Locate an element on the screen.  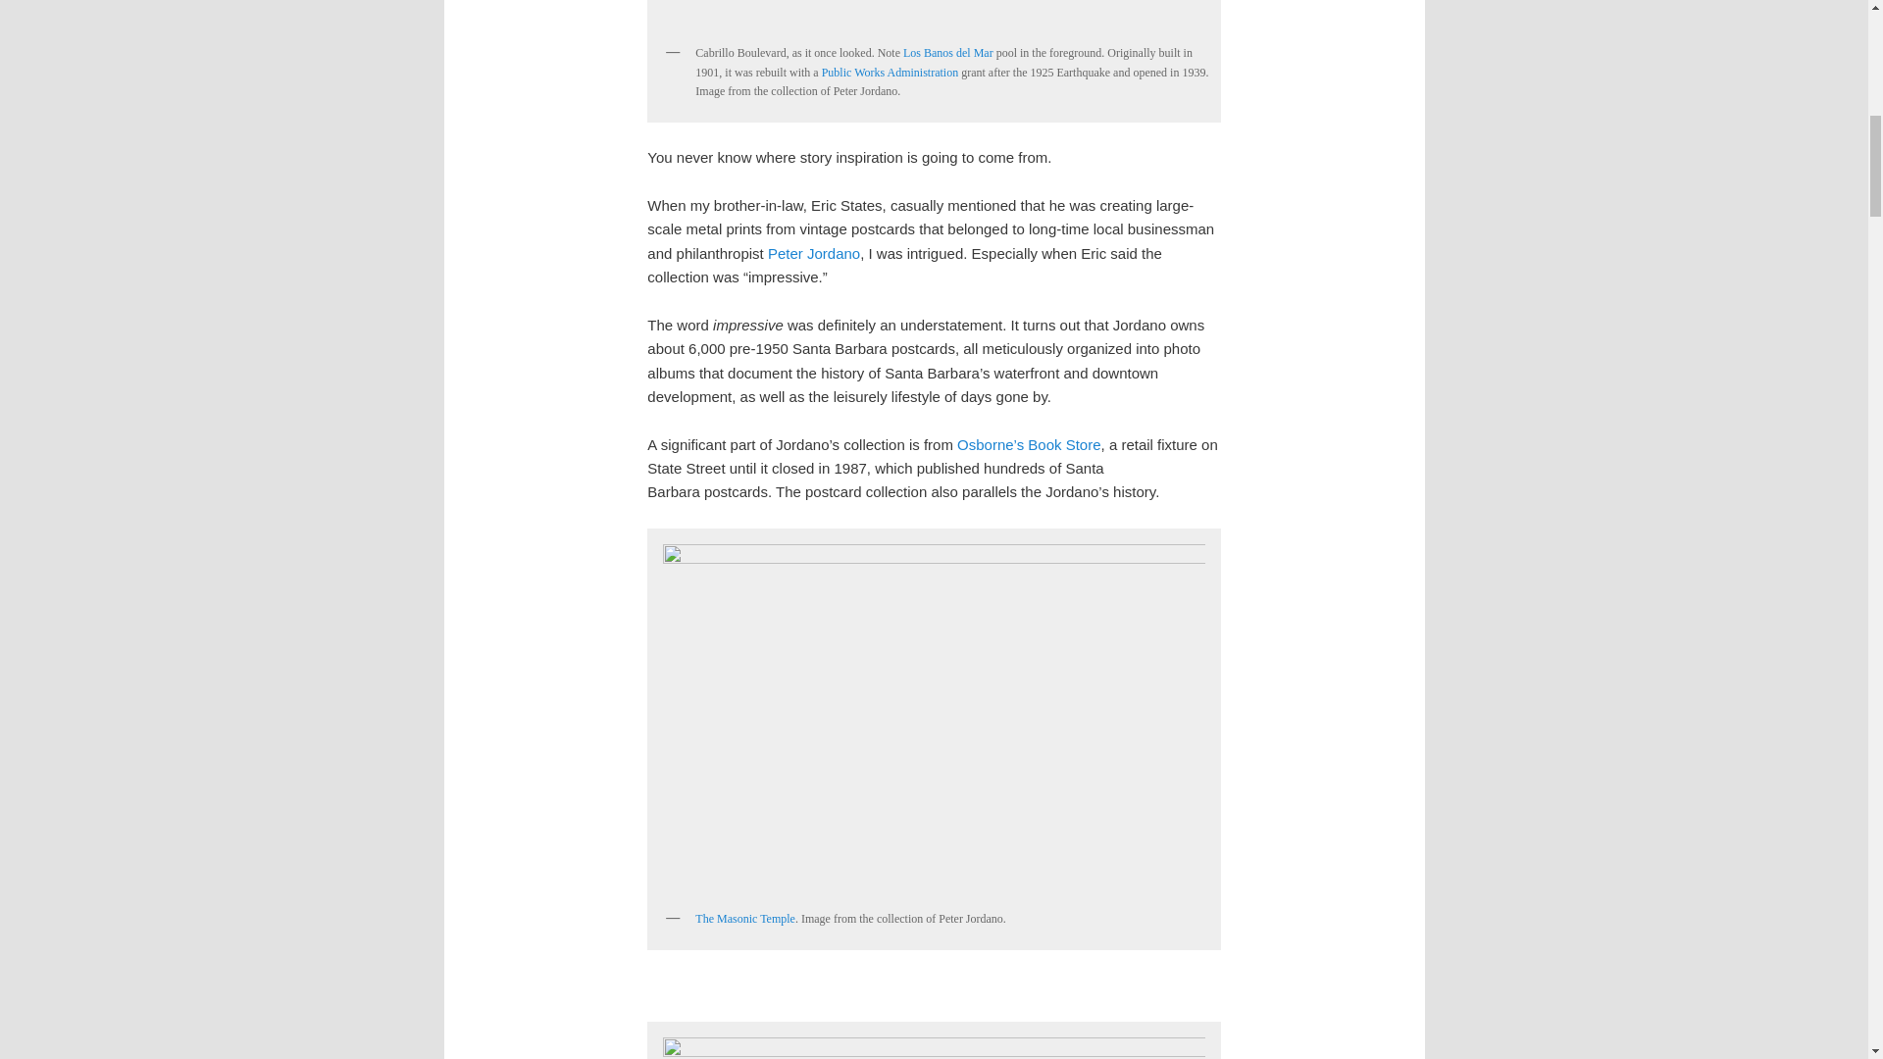
Peter Jordano is located at coordinates (814, 253).